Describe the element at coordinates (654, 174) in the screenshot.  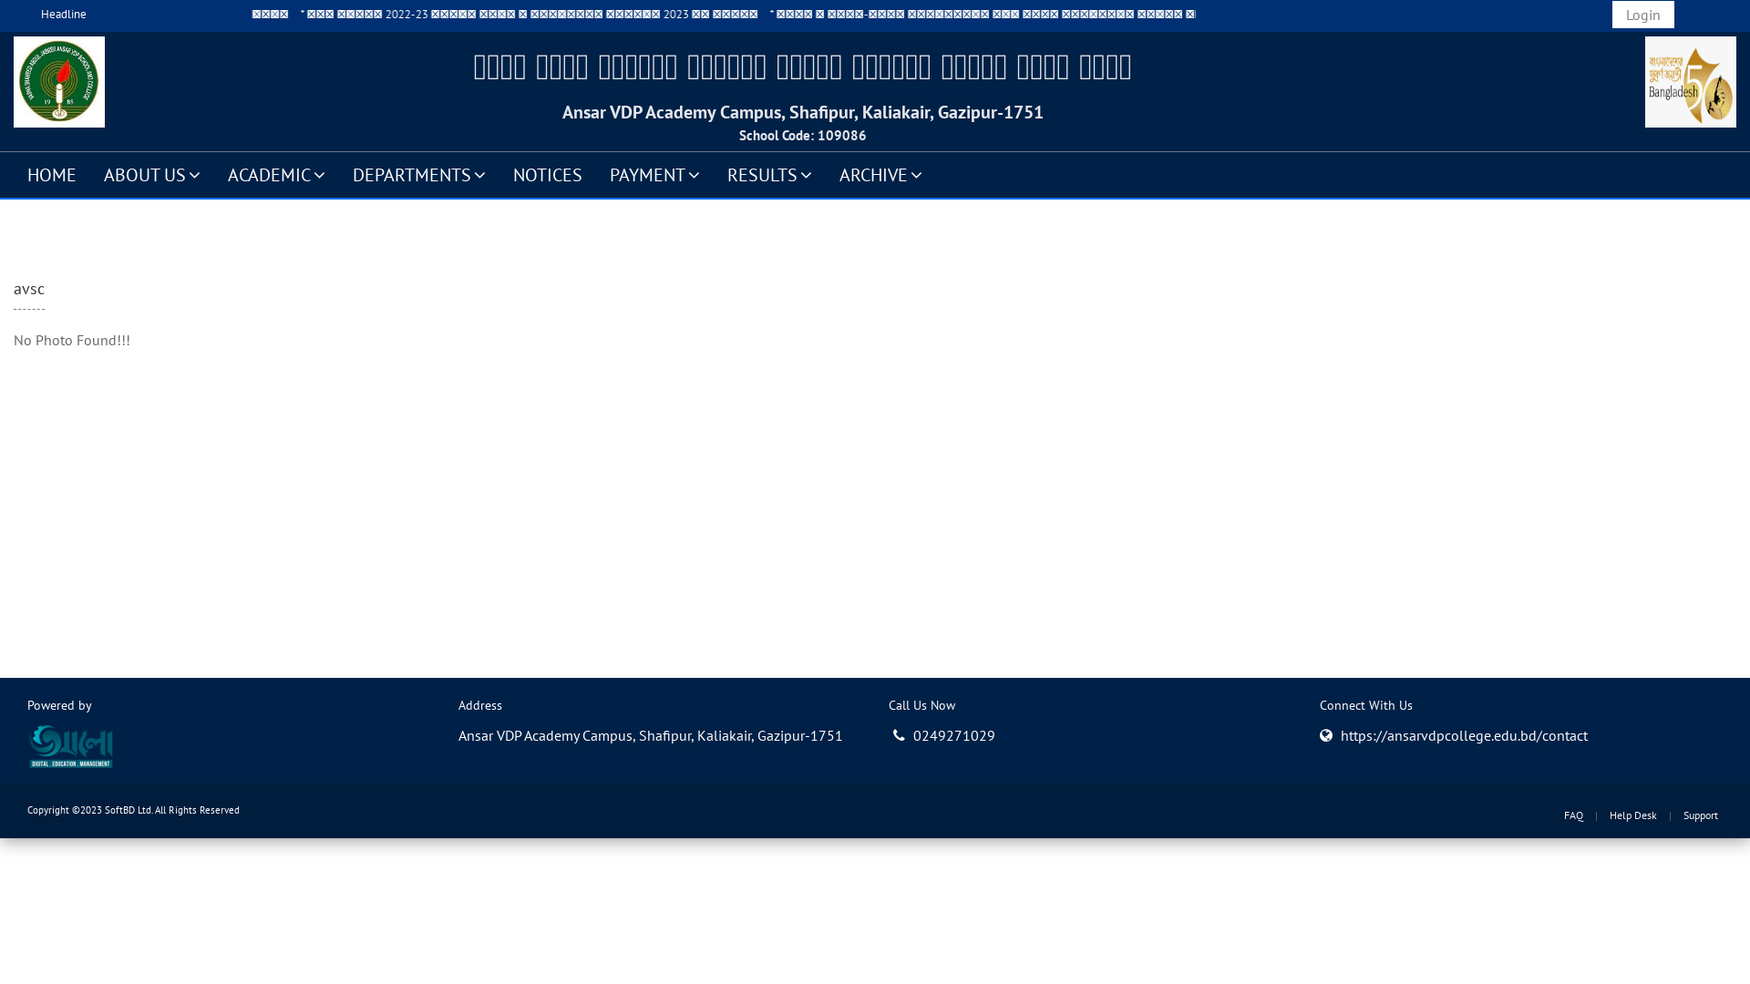
I see `PAYMENT` at that location.